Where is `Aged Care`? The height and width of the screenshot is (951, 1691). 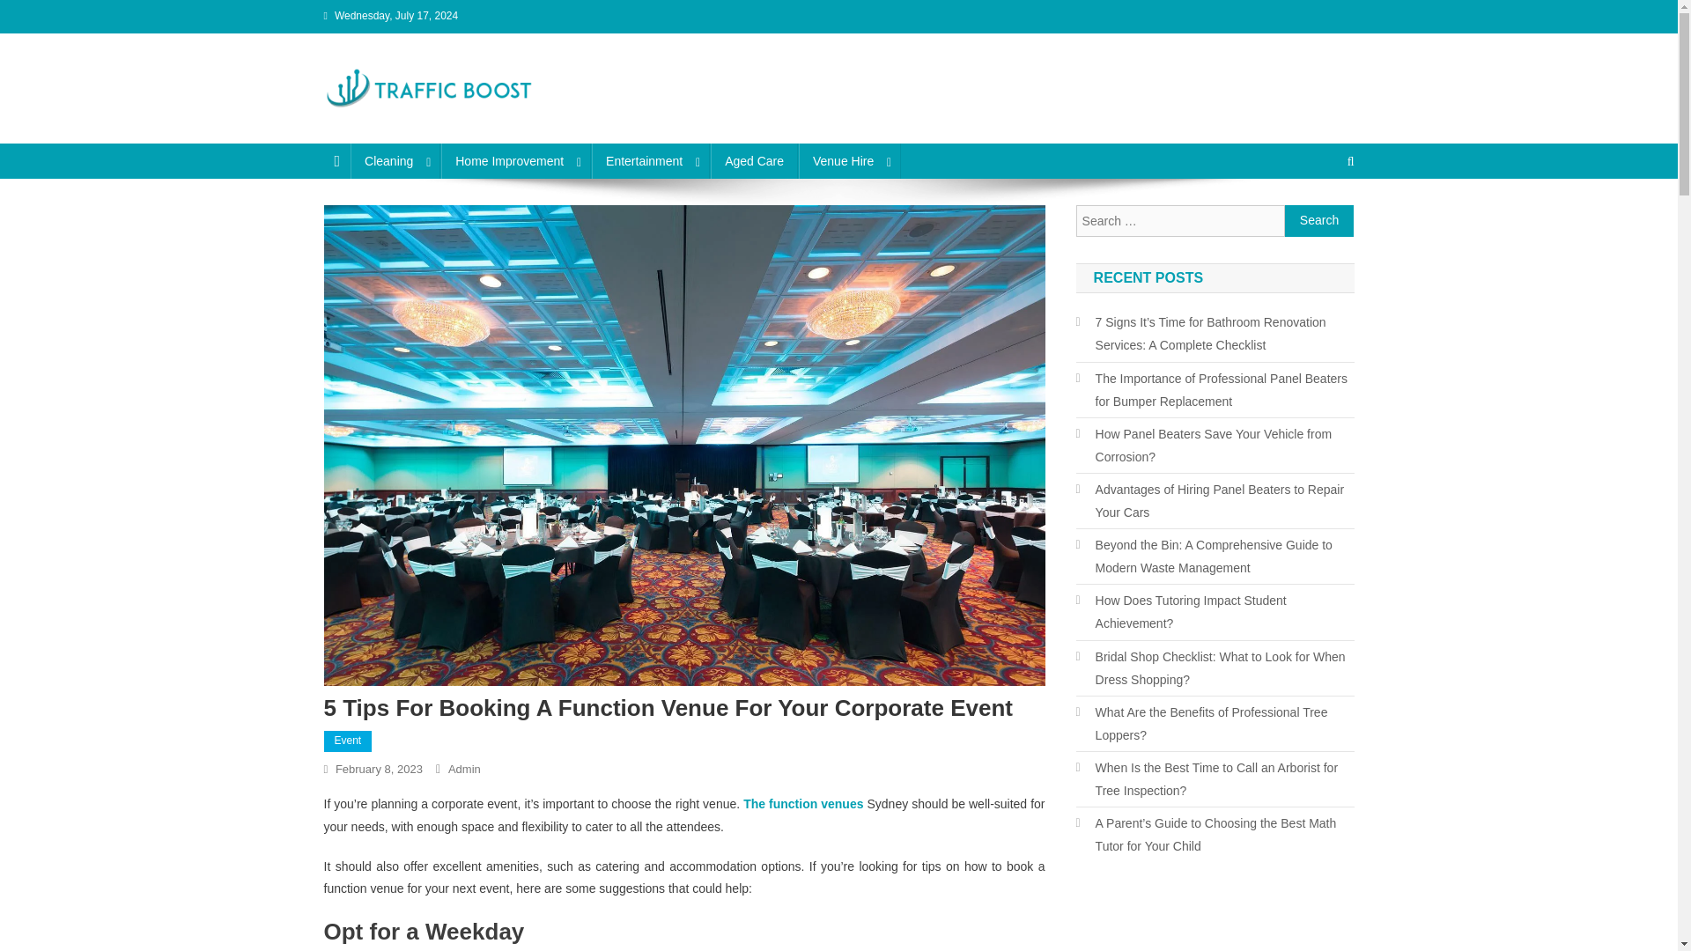 Aged Care is located at coordinates (754, 161).